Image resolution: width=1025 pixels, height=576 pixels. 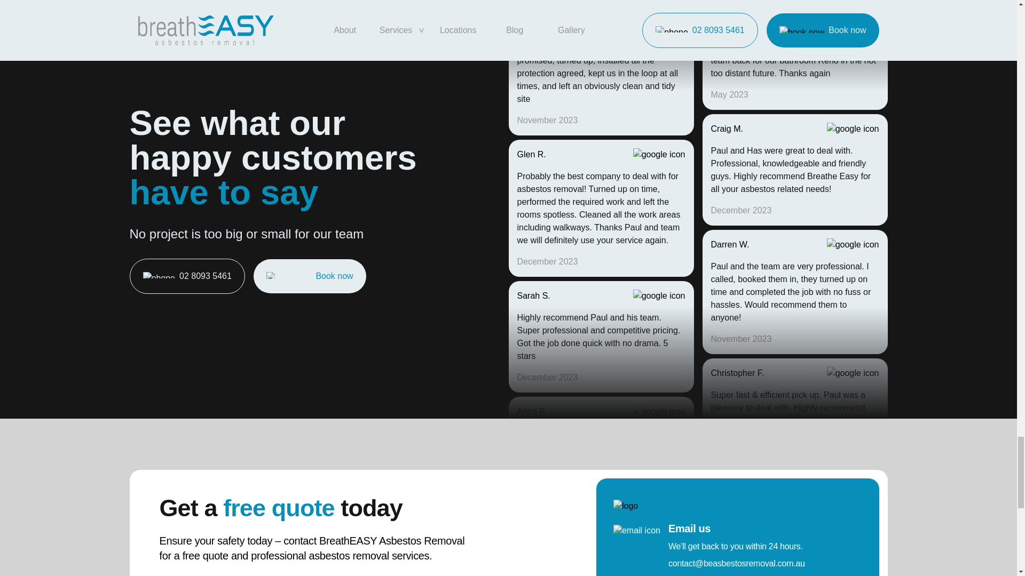 I want to click on 02 8093 5461, so click(x=187, y=276).